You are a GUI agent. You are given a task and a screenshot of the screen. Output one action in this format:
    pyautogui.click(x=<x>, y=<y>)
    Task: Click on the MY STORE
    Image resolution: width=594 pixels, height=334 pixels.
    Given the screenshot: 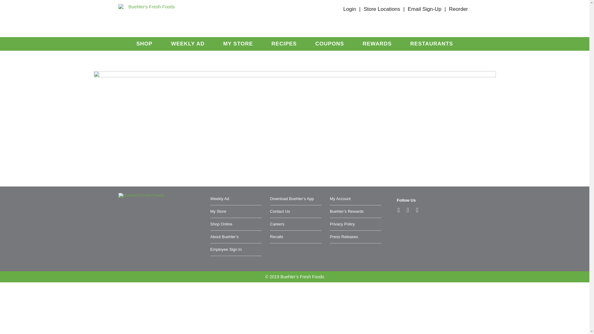 What is the action you would take?
    pyautogui.click(x=238, y=44)
    